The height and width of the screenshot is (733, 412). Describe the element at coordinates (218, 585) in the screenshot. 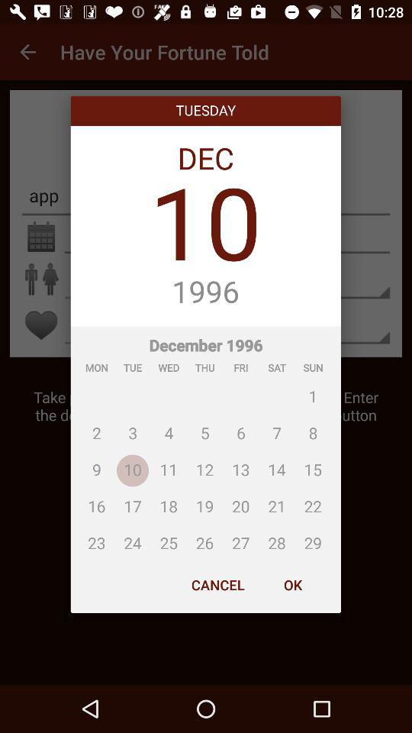

I see `choose the icon to the left of ok item` at that location.